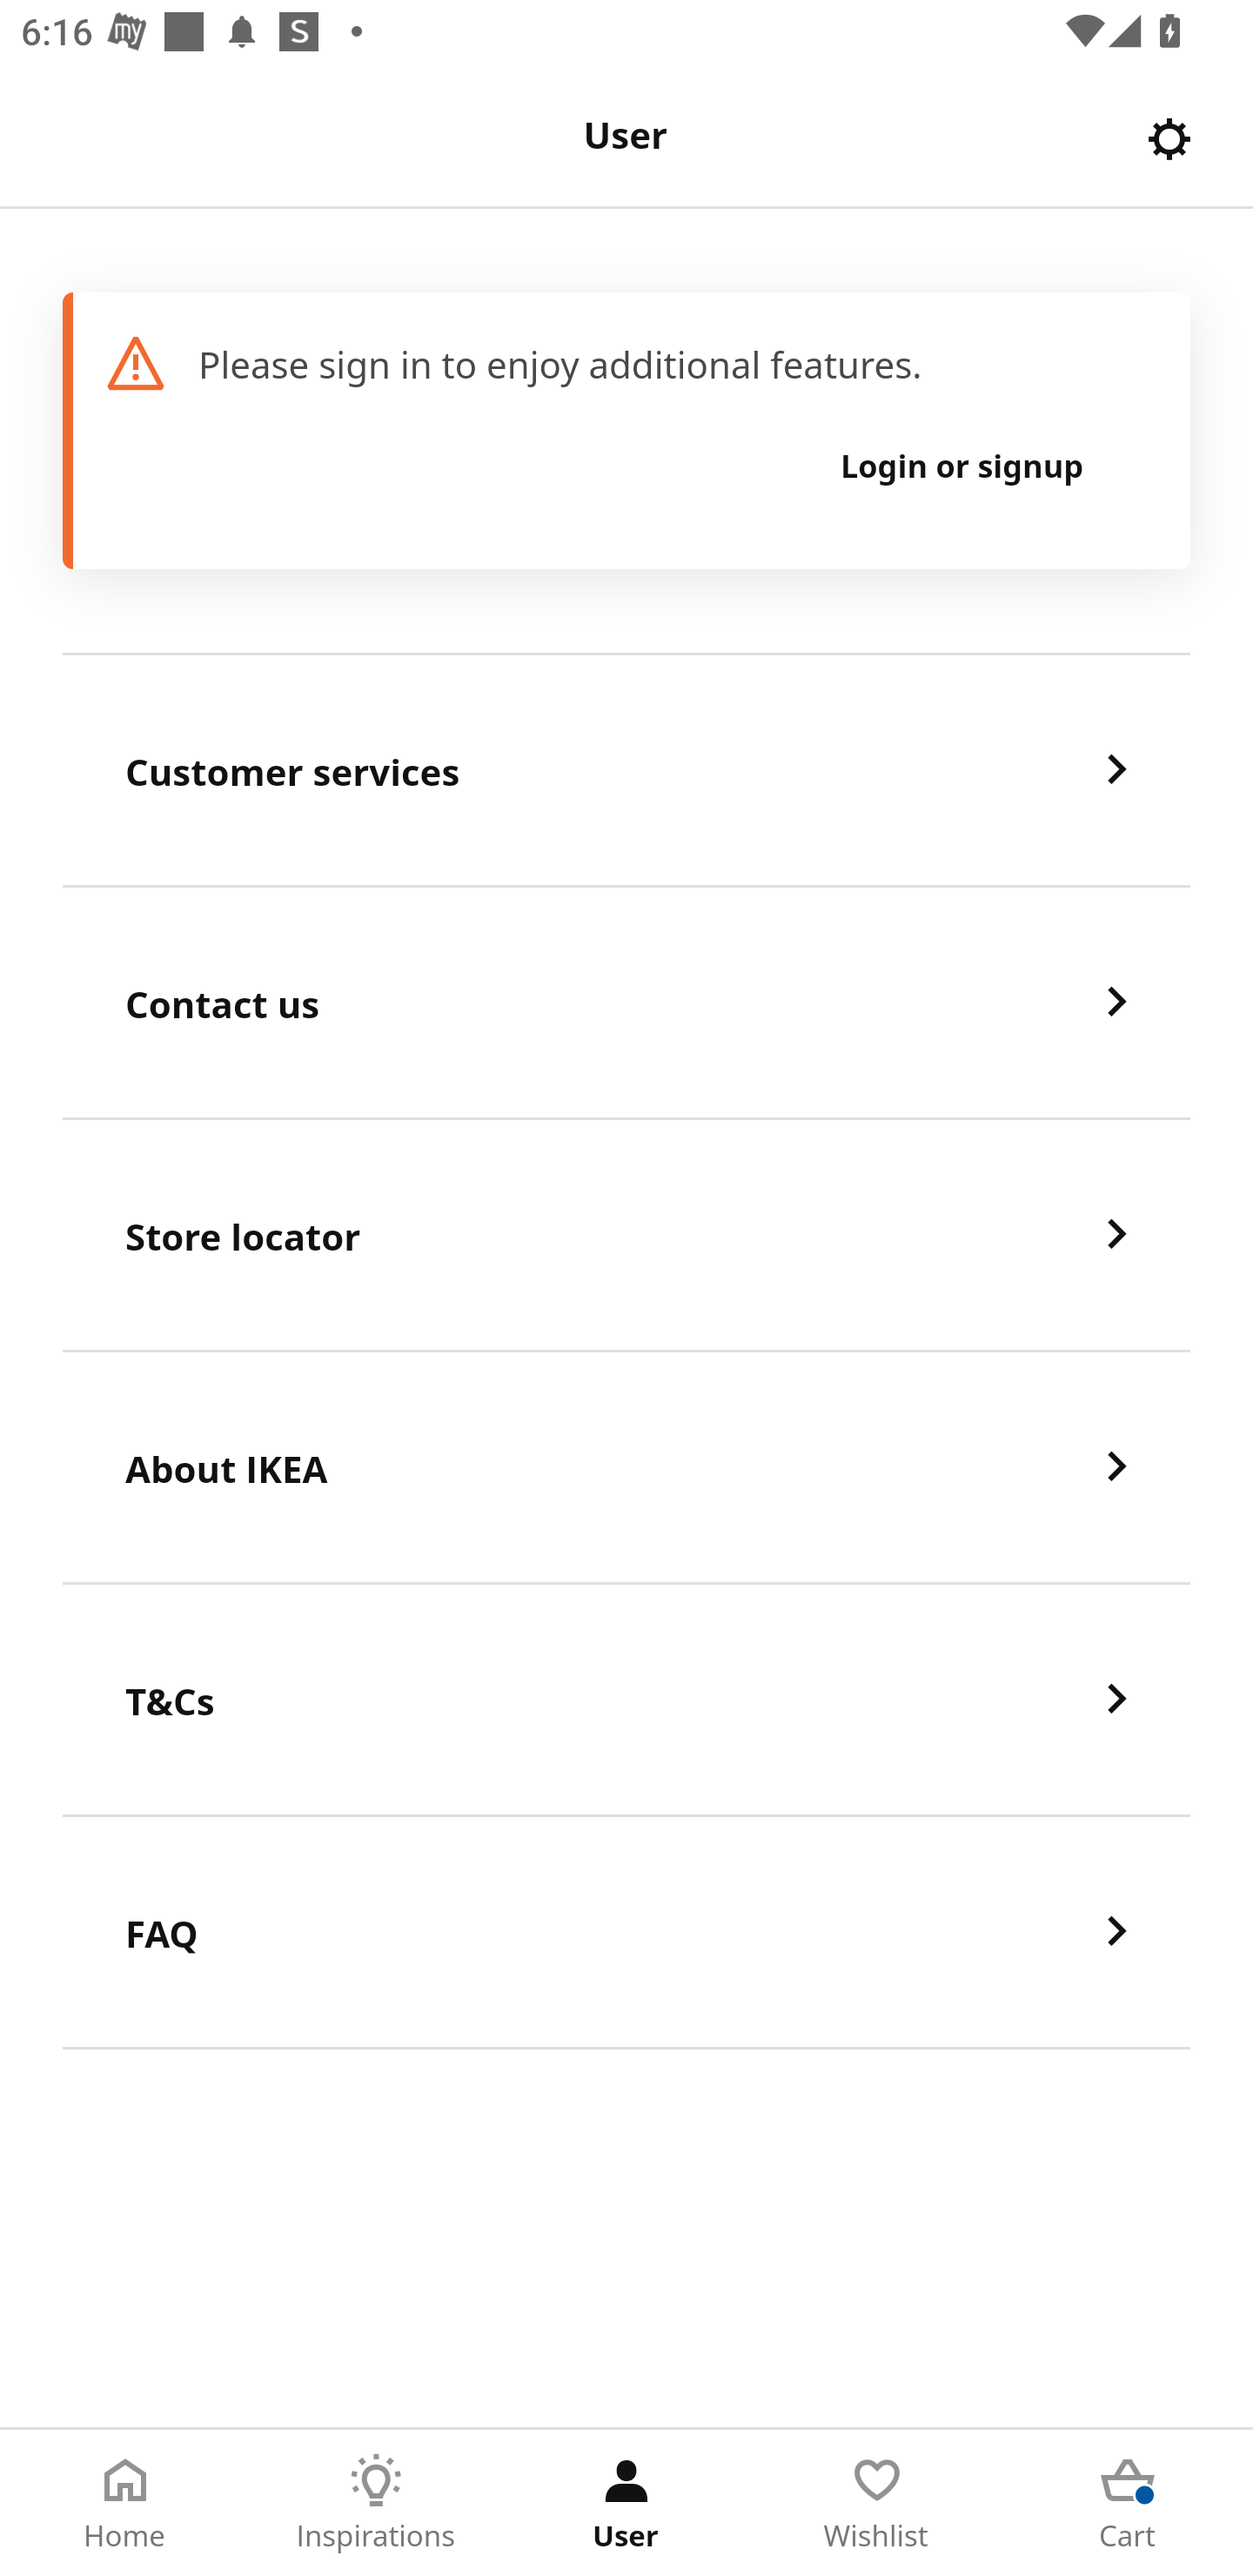 This screenshot has height=2576, width=1253. What do you see at coordinates (877, 2503) in the screenshot?
I see `Wishlist
Tab 4 of 5` at bounding box center [877, 2503].